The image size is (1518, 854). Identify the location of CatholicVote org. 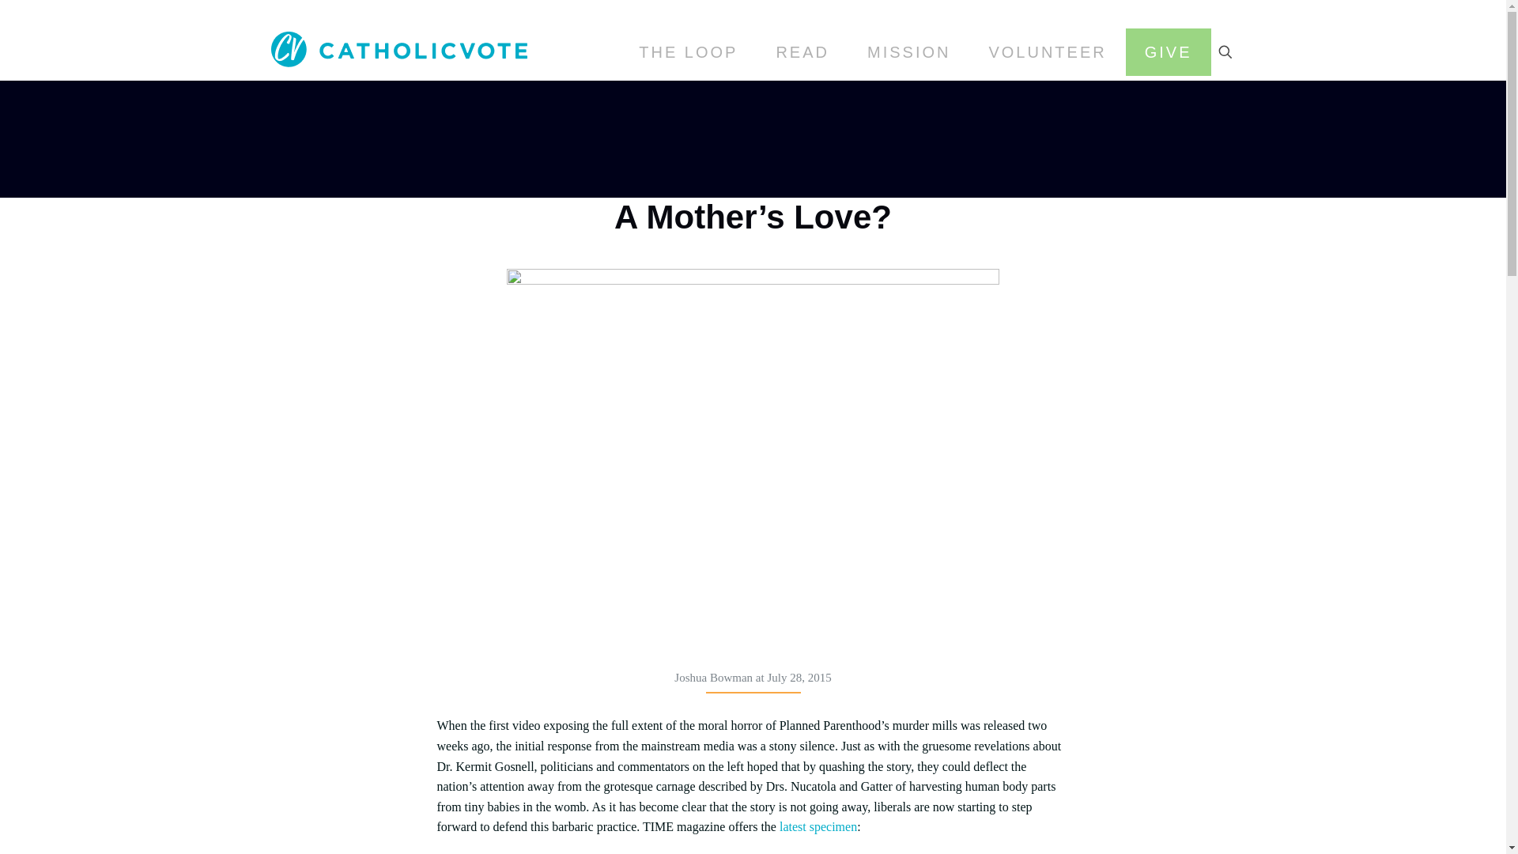
(398, 47).